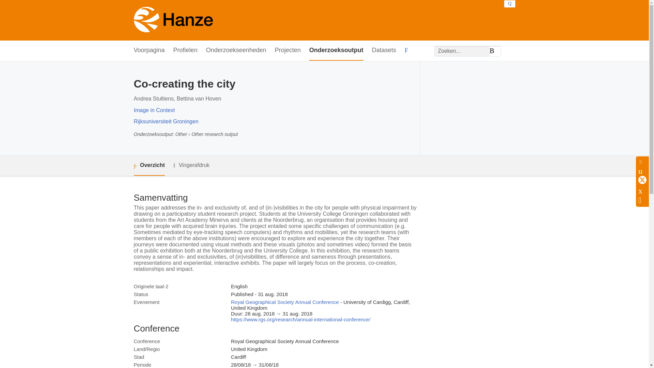 The width and height of the screenshot is (654, 368). Describe the element at coordinates (236, 50) in the screenshot. I see `Onderzoekseenheden` at that location.